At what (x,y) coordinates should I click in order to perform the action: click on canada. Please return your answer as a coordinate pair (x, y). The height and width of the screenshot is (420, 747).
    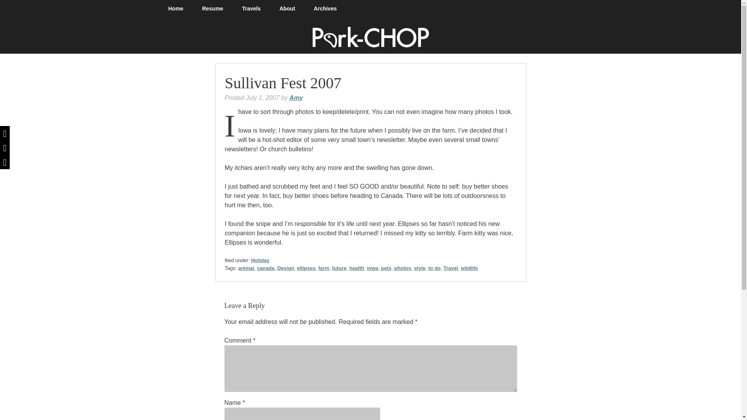
    Looking at the image, I should click on (266, 268).